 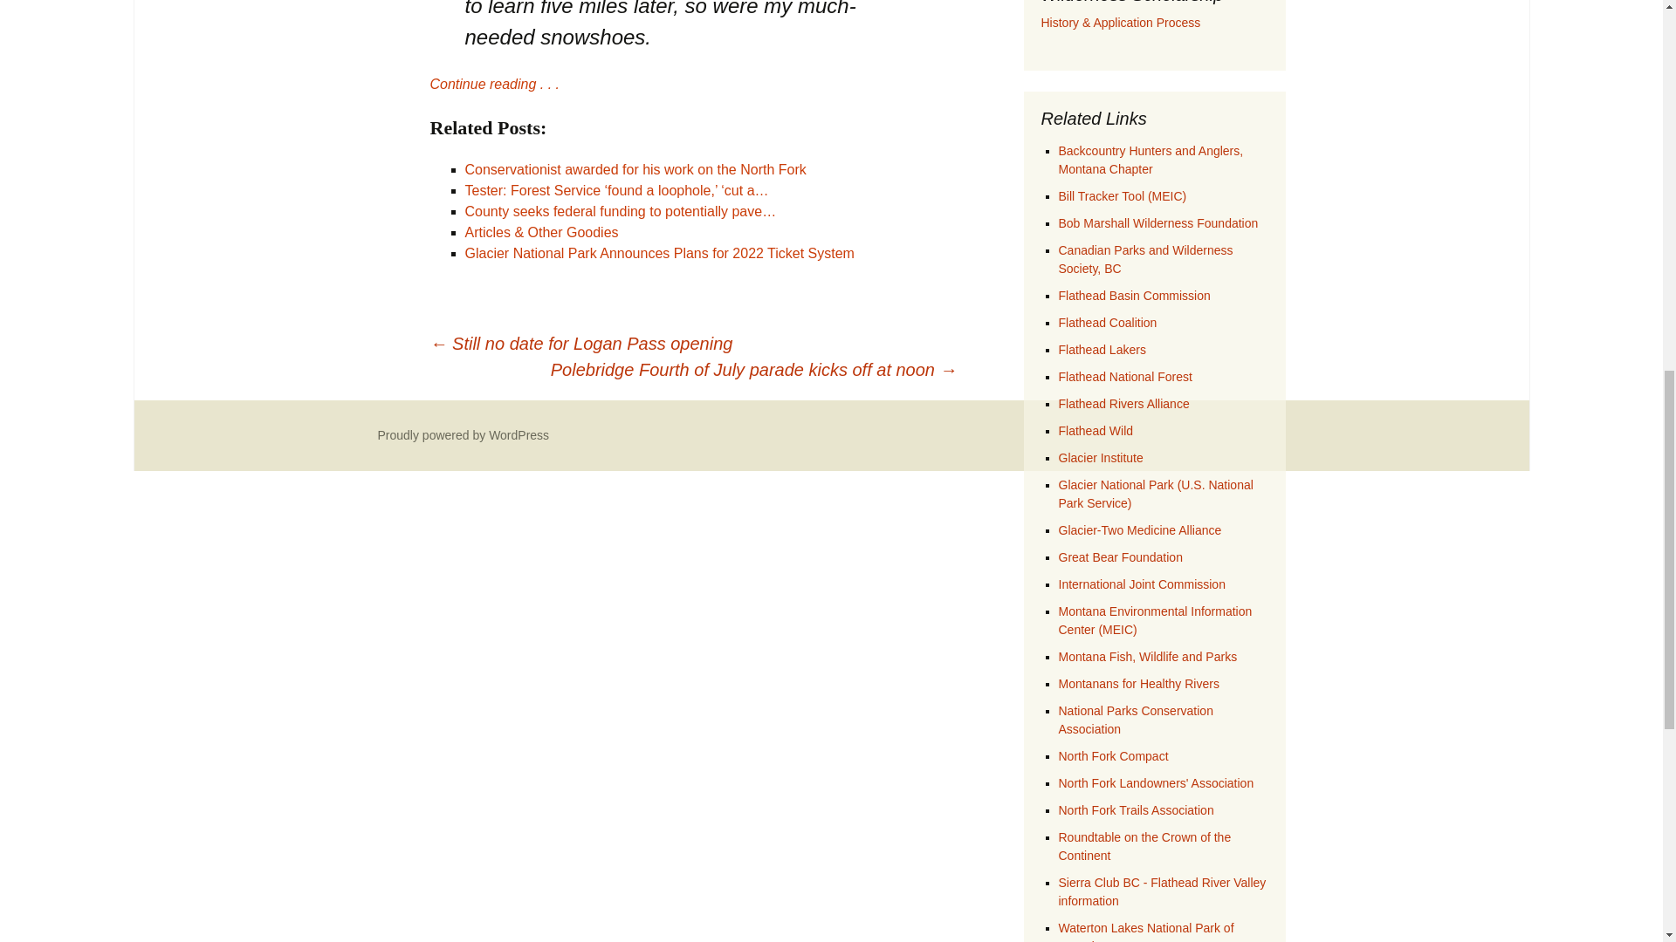 I want to click on Montana Legislative Bill Tracker, so click(x=1122, y=196).